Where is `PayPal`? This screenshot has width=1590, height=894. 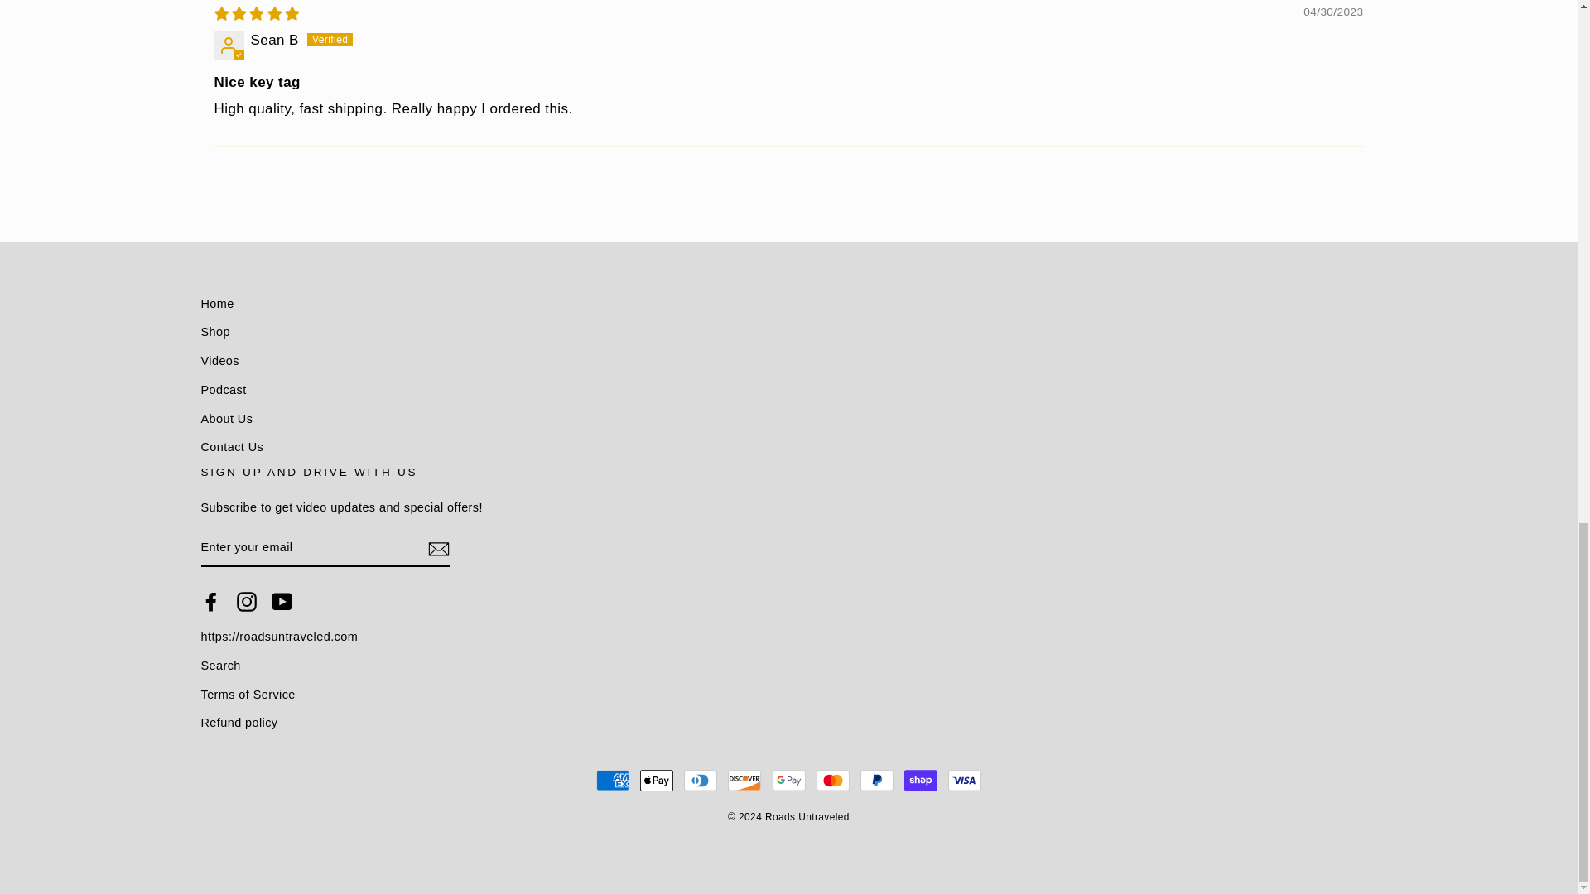 PayPal is located at coordinates (876, 781).